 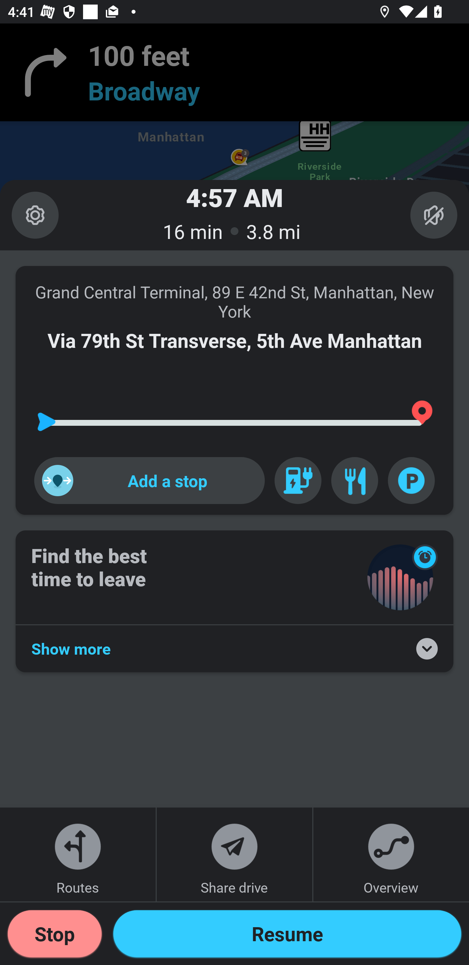 What do you see at coordinates (391, 854) in the screenshot?
I see `Overview` at bounding box center [391, 854].